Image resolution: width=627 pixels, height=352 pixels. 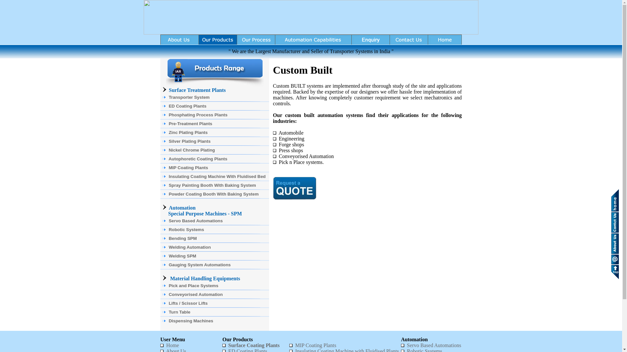 What do you see at coordinates (215, 229) in the screenshot?
I see ` Robotic Systems` at bounding box center [215, 229].